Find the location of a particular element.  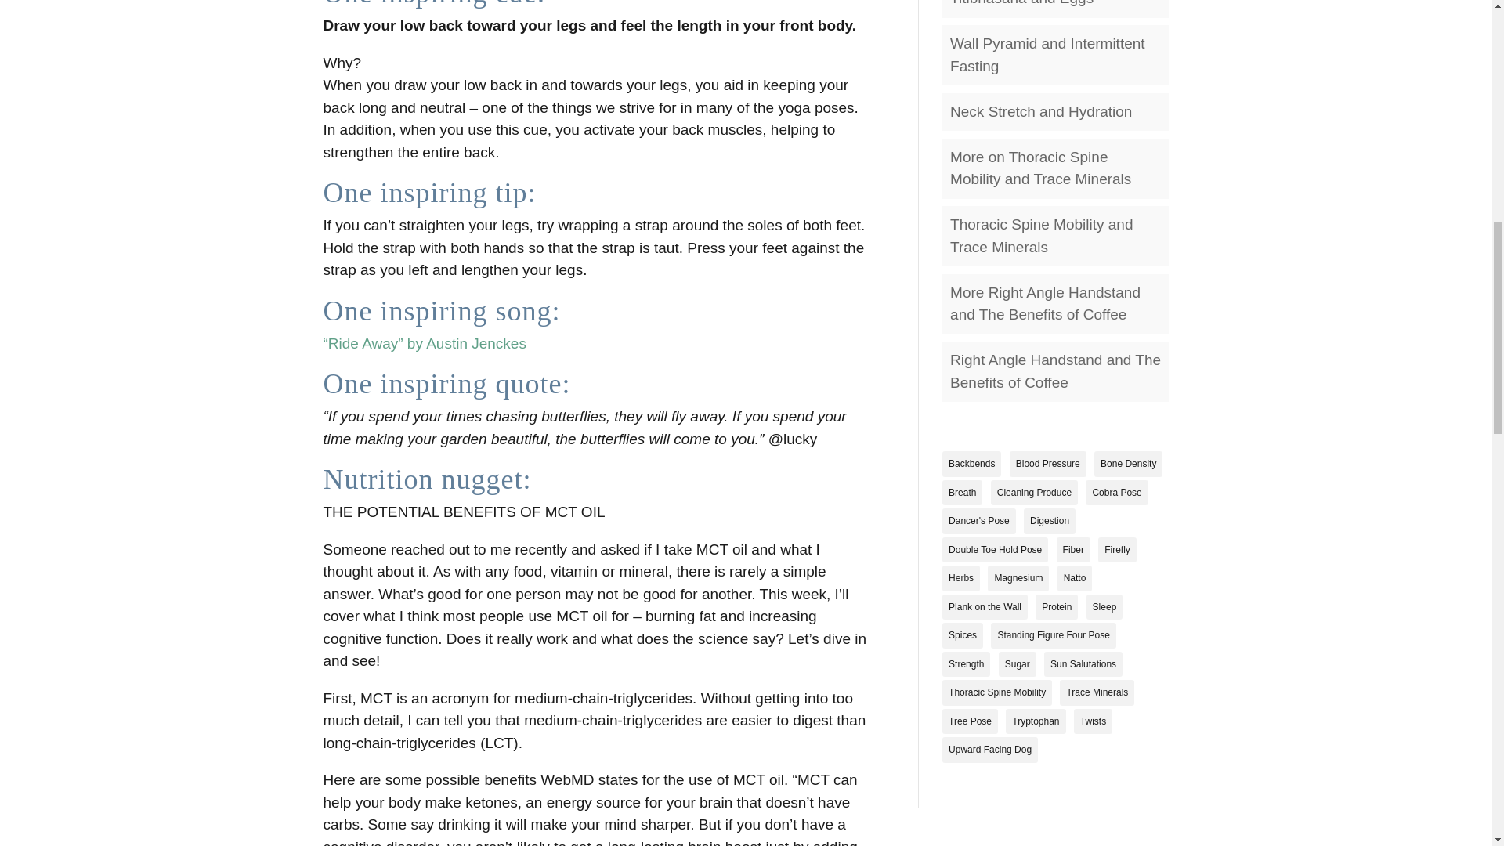

Breath is located at coordinates (962, 493).